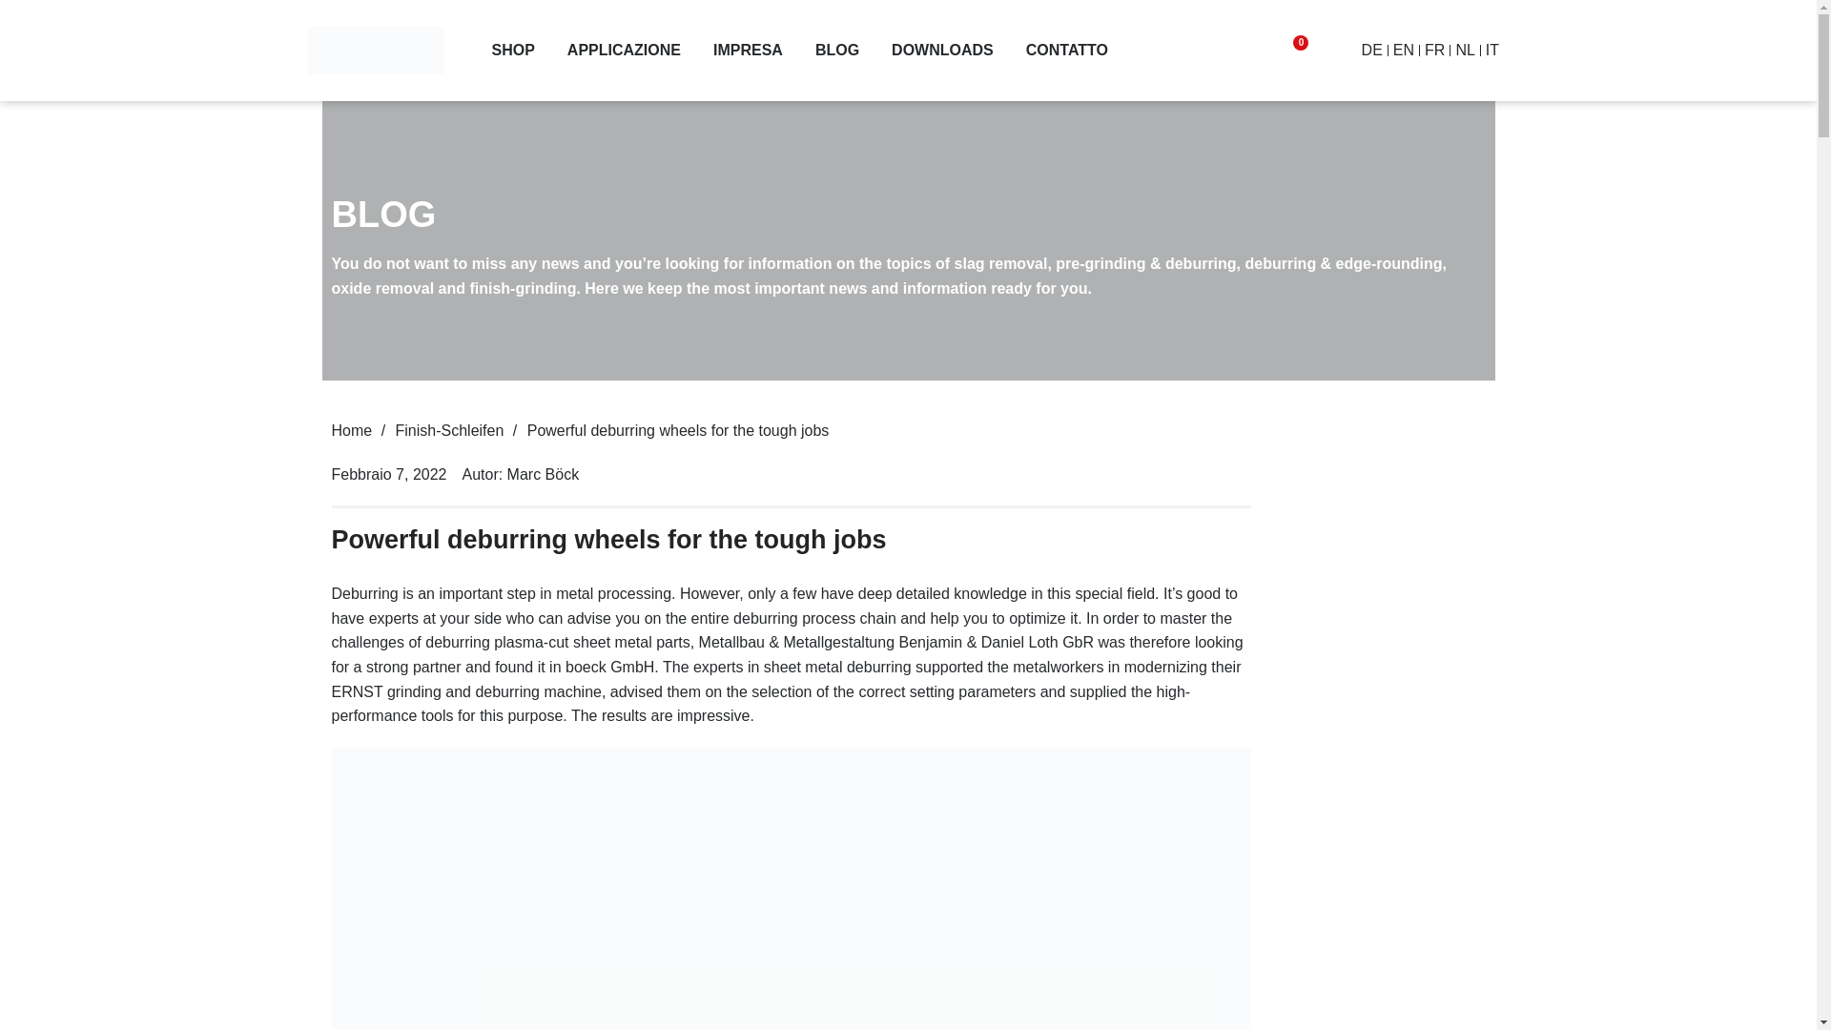 Image resolution: width=1831 pixels, height=1030 pixels. I want to click on IMPRESA, so click(748, 50).